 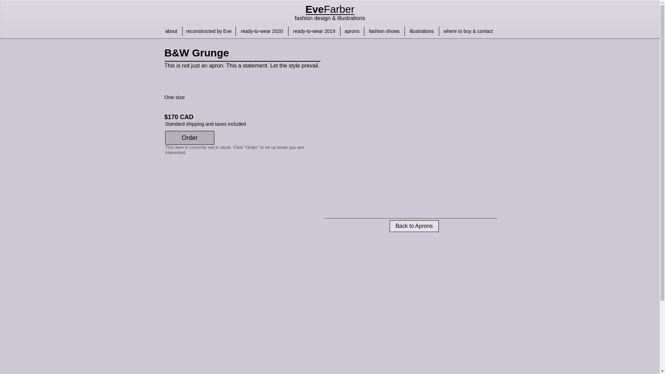 I want to click on ready-to-wear 2019, so click(x=314, y=31).